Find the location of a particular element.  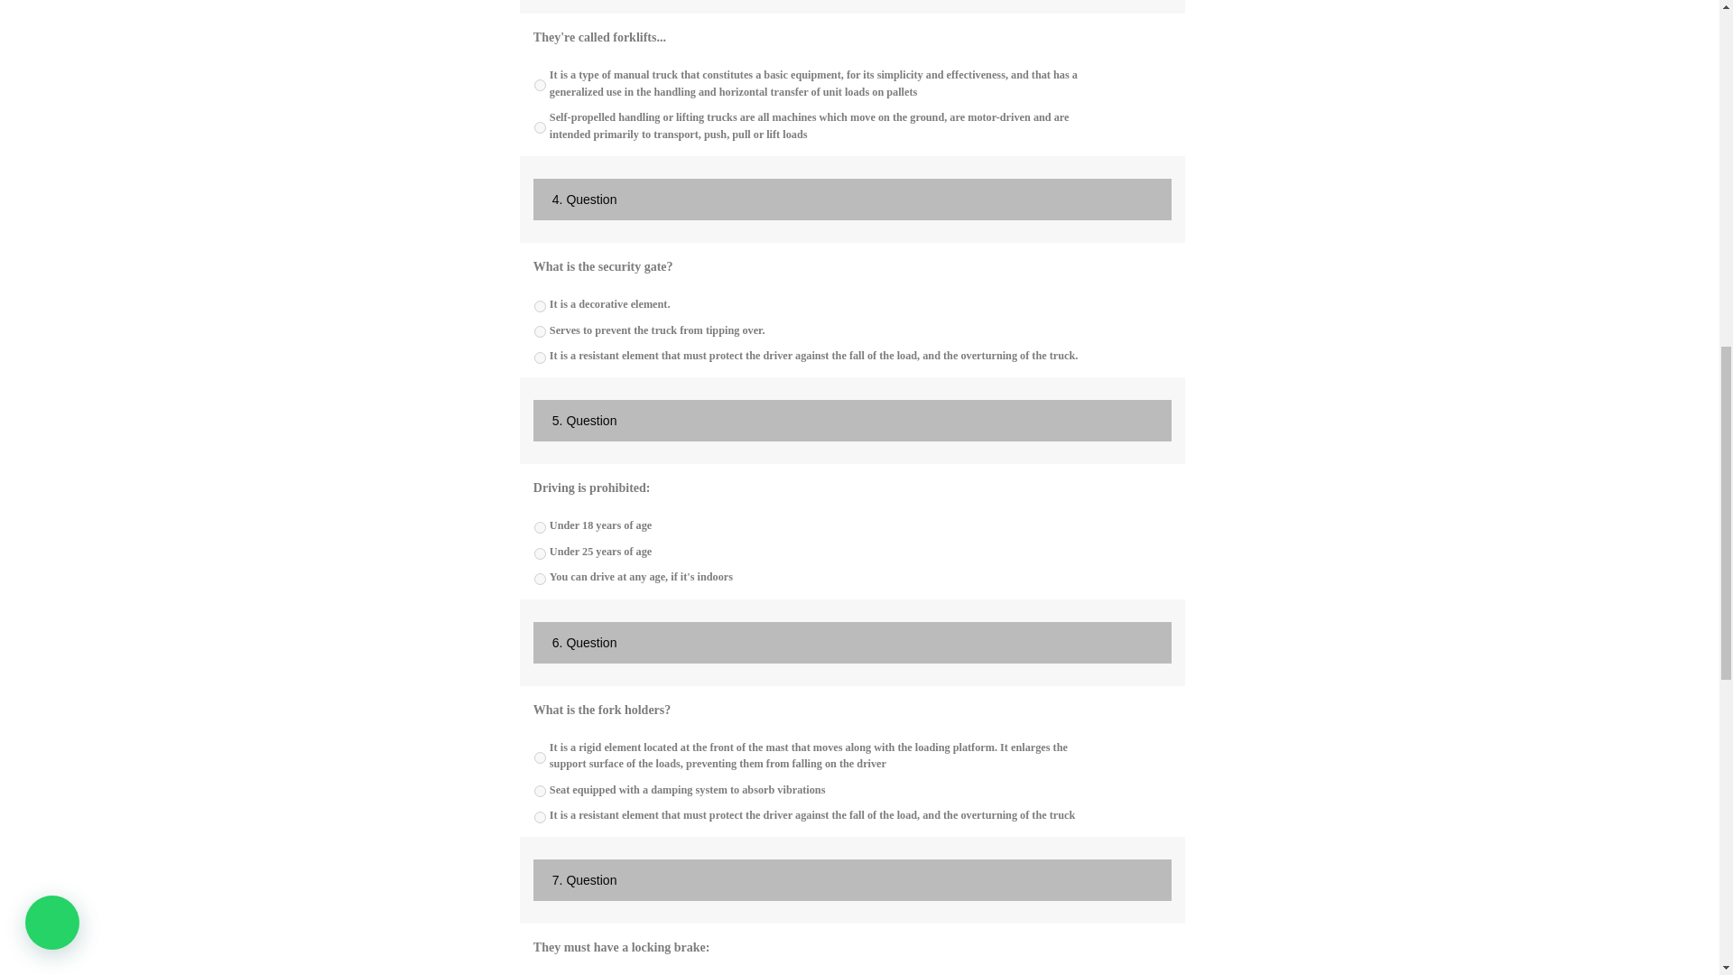

gquiz16f85d5fb is located at coordinates (540, 357).